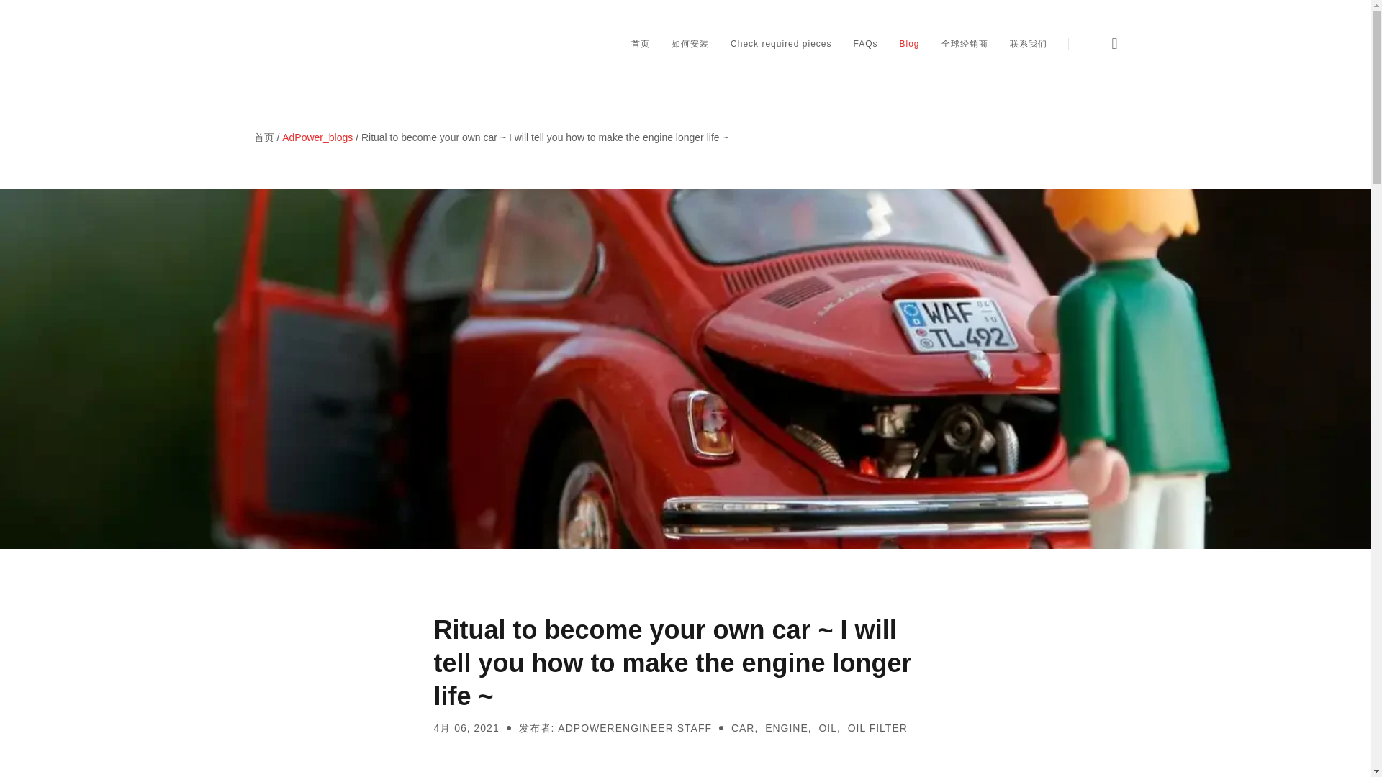  What do you see at coordinates (865, 43) in the screenshot?
I see `FAQs` at bounding box center [865, 43].